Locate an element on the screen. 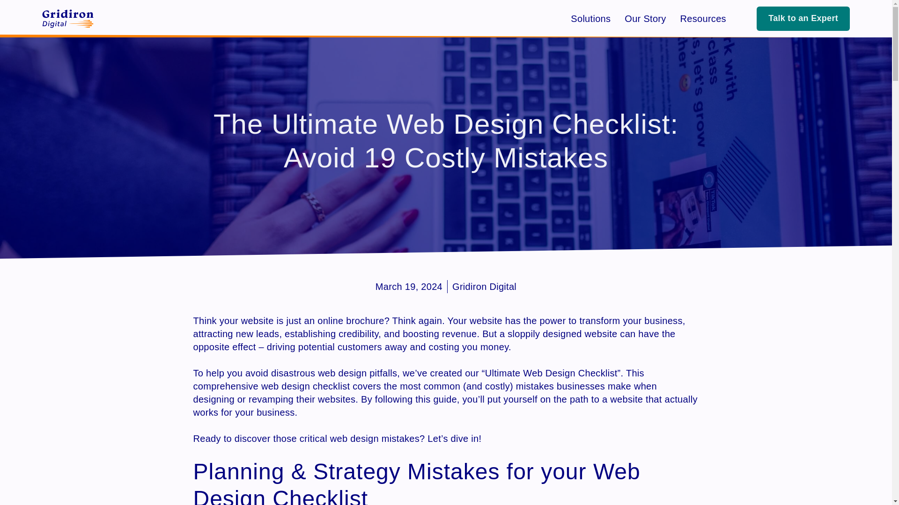 Image resolution: width=899 pixels, height=505 pixels. Solutions is located at coordinates (590, 19).